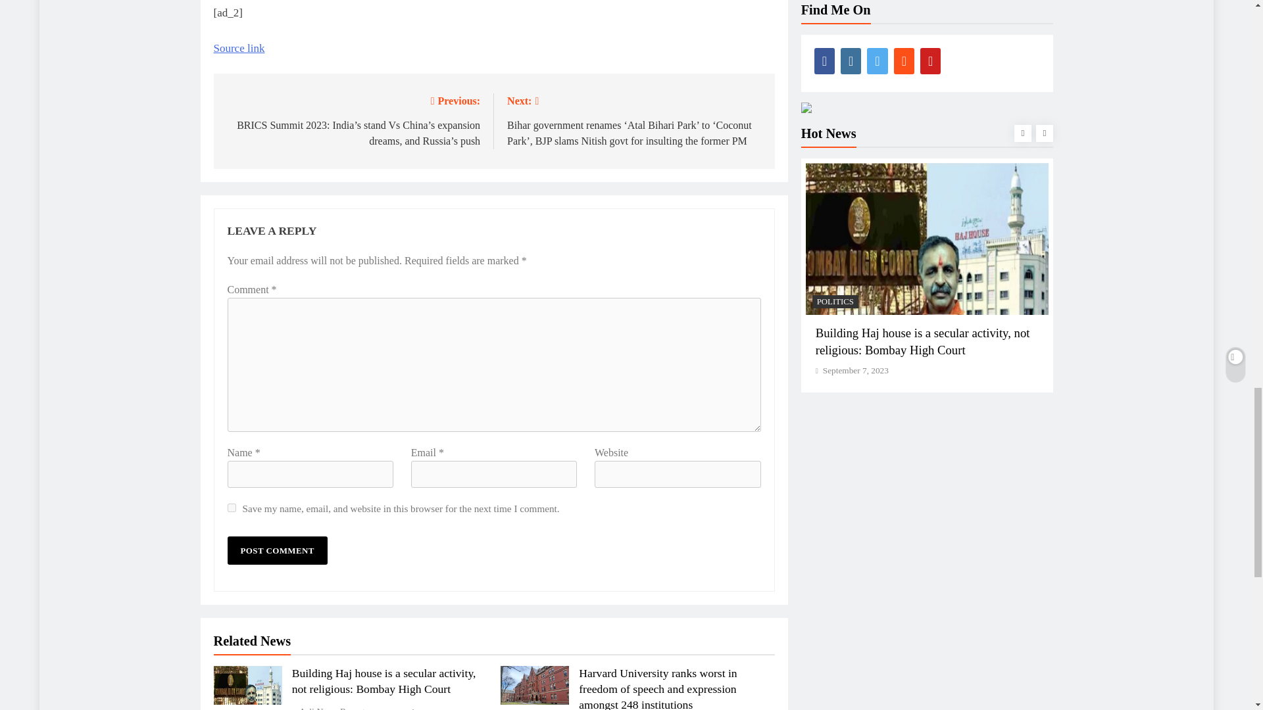 The image size is (1263, 710). What do you see at coordinates (277, 550) in the screenshot?
I see `Post Comment` at bounding box center [277, 550].